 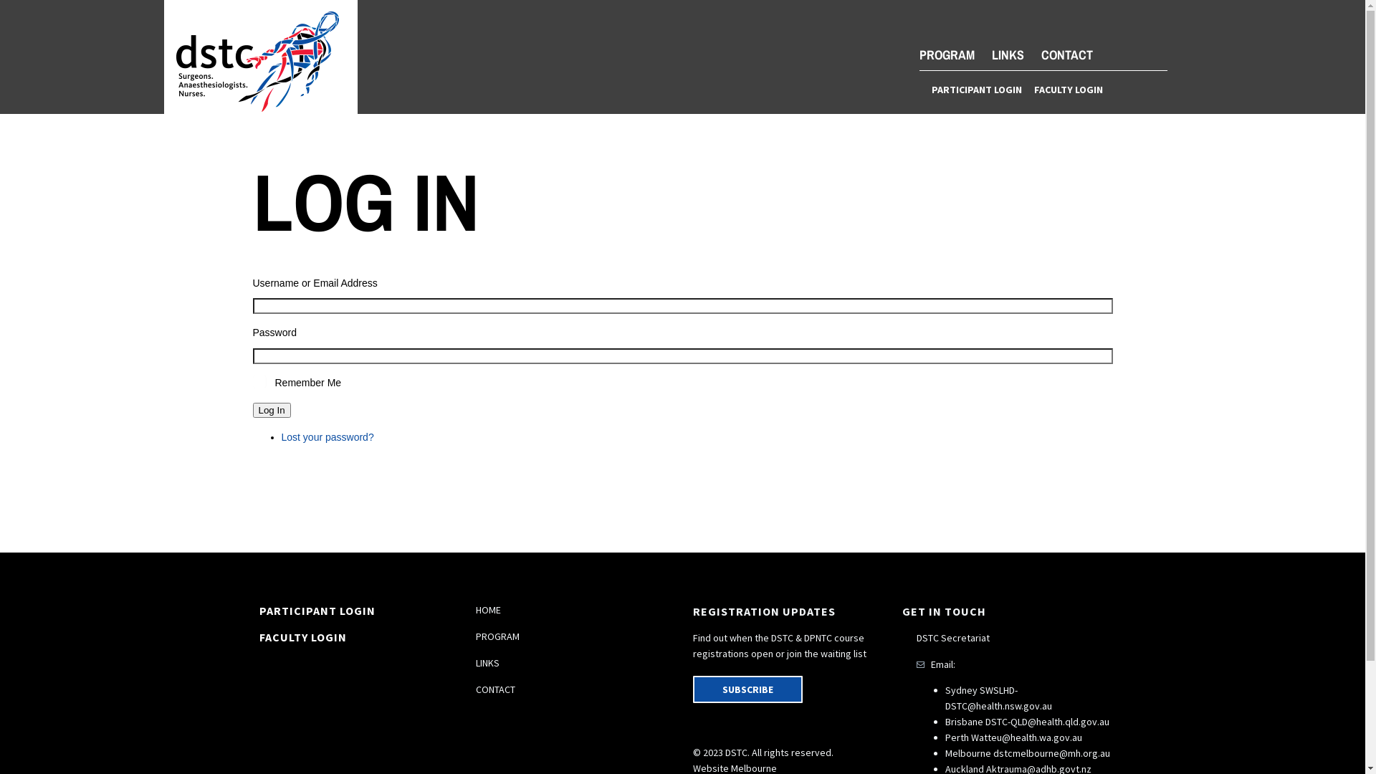 I want to click on Lost your password?, so click(x=327, y=437).